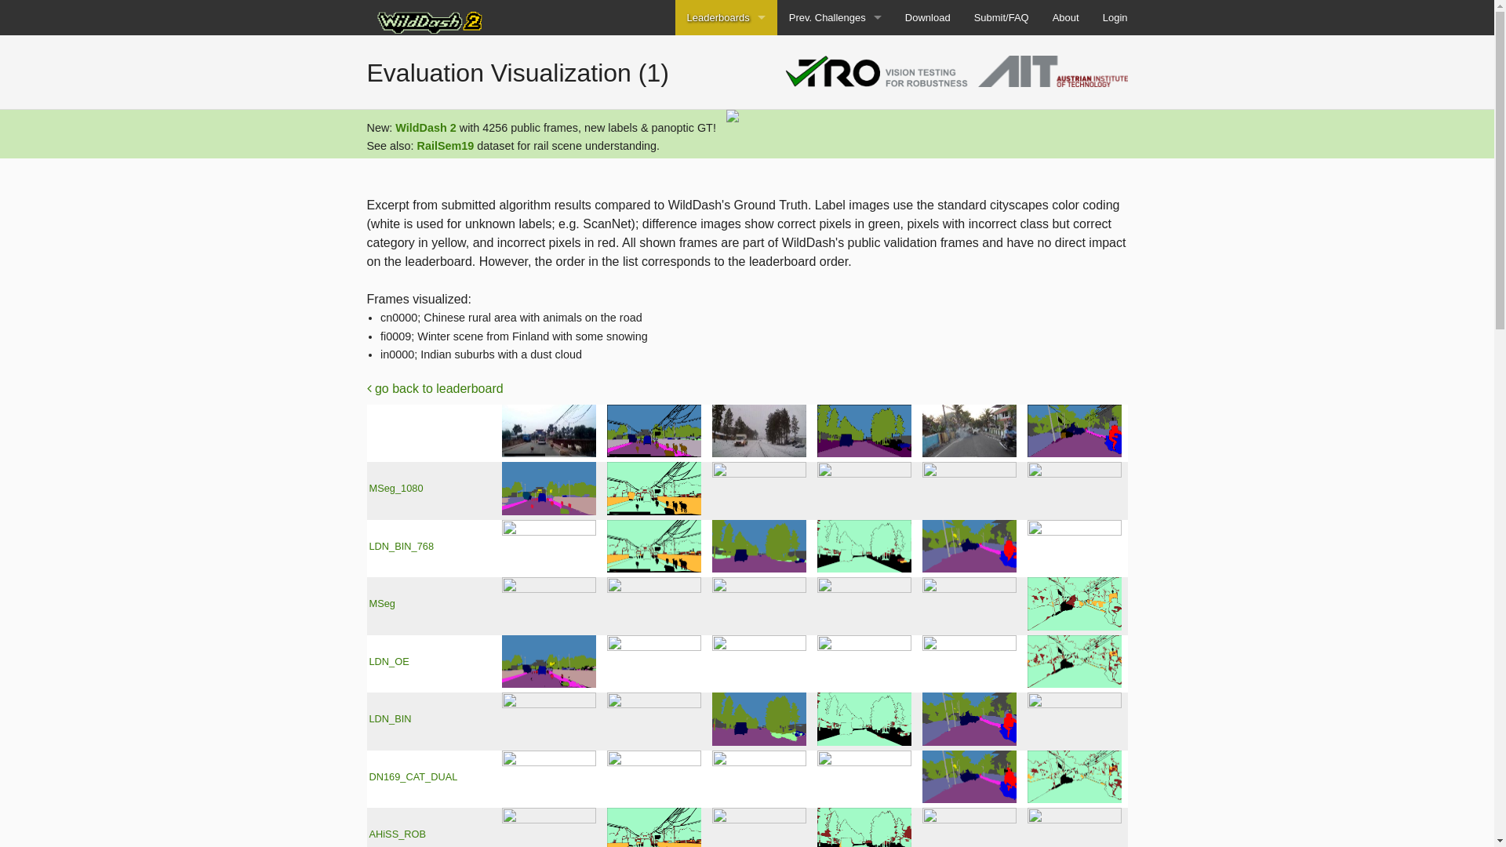 This screenshot has height=847, width=1506. I want to click on WD2 Panoptic, so click(726, 53).